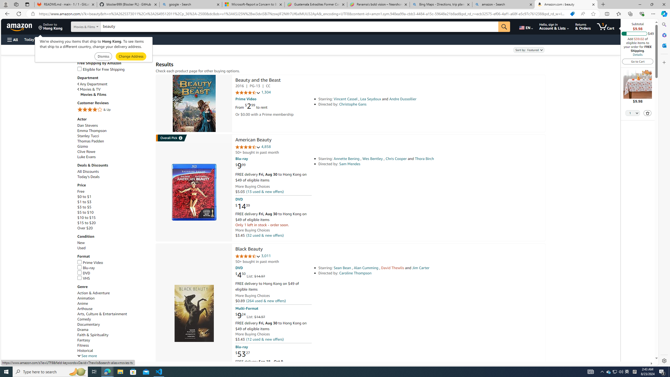  I want to click on Emma Thompson, so click(92, 130).